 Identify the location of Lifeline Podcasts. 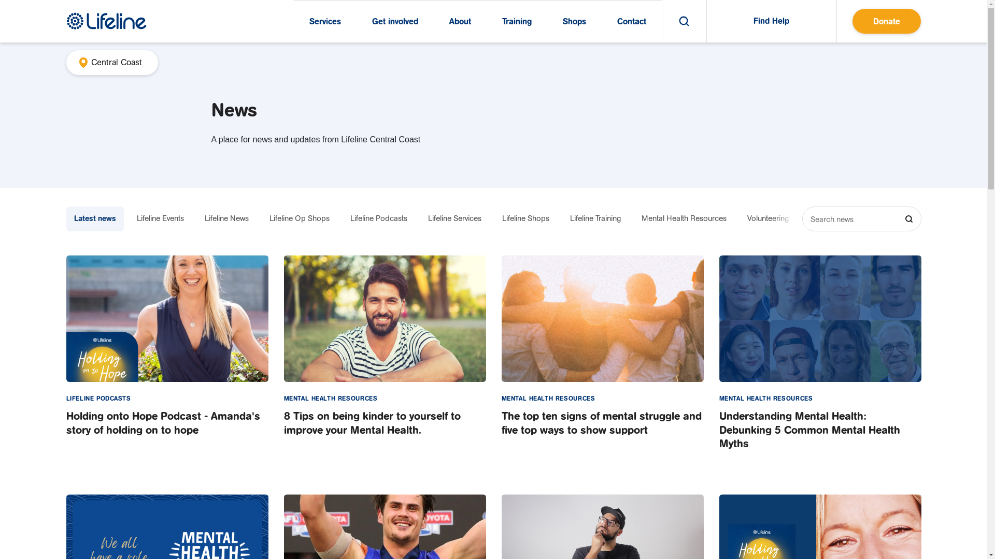
(378, 218).